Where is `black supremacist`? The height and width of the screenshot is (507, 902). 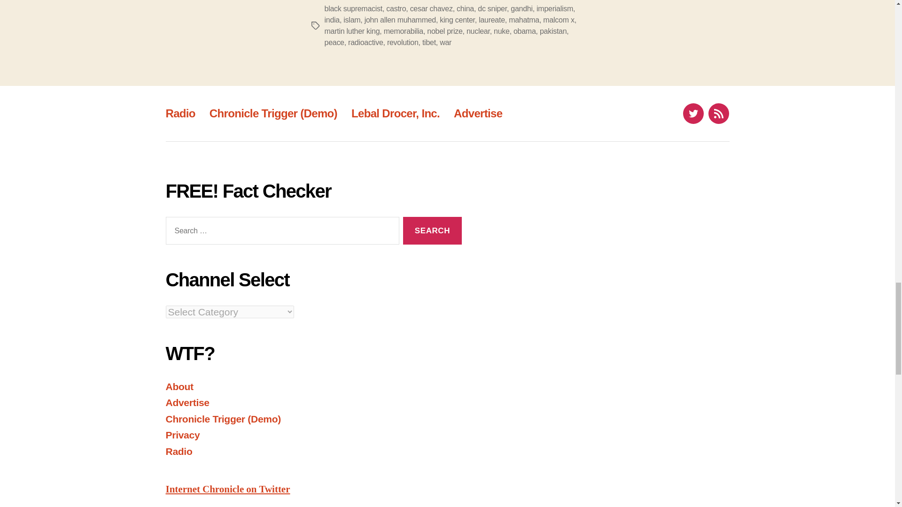 black supremacist is located at coordinates (352, 8).